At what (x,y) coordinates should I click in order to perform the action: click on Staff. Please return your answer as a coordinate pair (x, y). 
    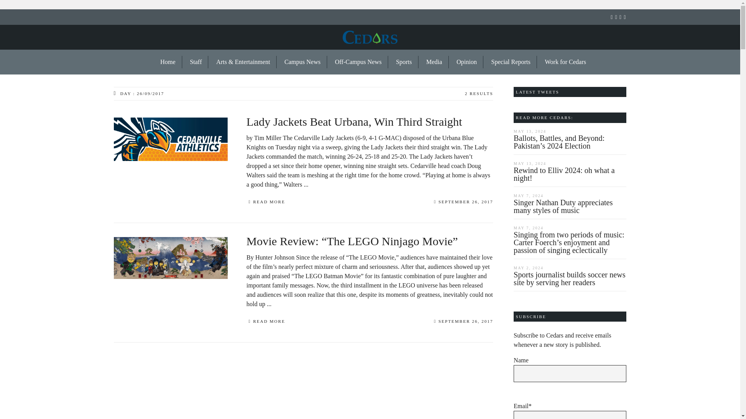
    Looking at the image, I should click on (196, 62).